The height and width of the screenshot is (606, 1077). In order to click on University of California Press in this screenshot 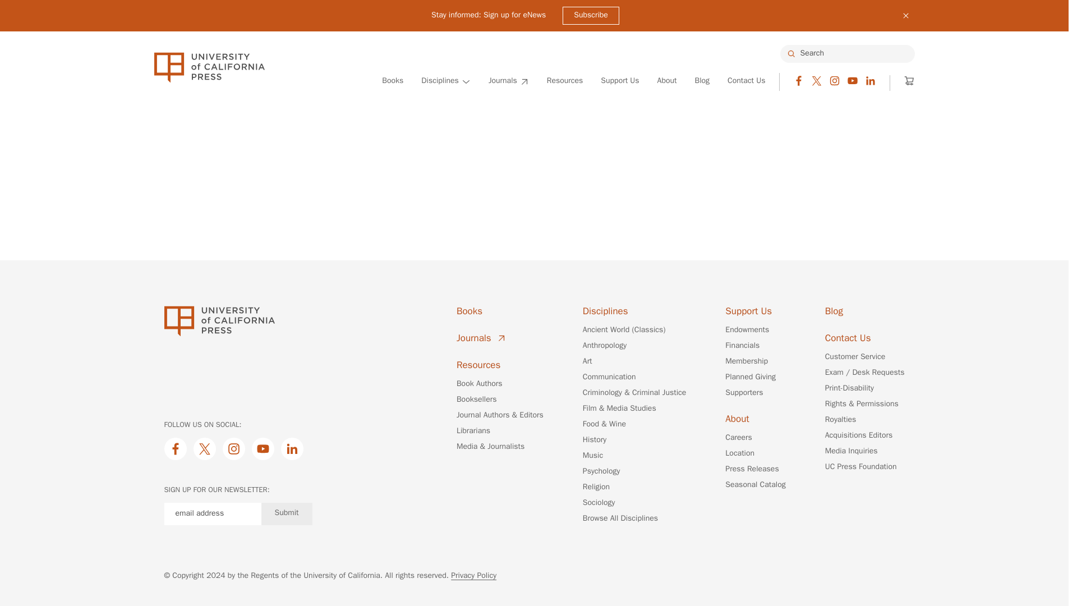, I will do `click(209, 67)`.